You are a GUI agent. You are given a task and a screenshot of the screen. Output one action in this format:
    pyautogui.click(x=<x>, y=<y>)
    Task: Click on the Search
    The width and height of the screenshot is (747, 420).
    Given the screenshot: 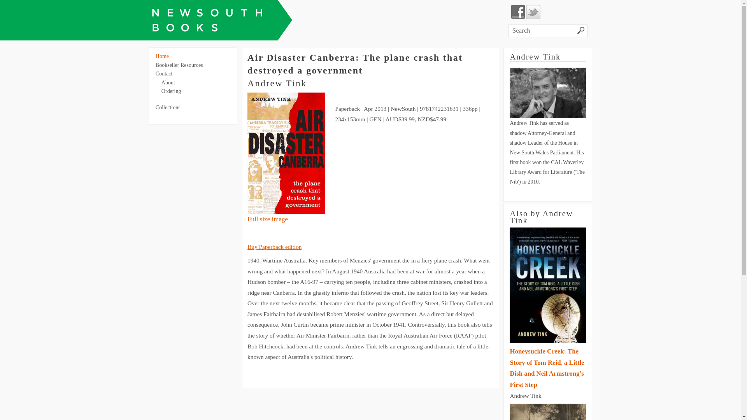 What is the action you would take?
    pyautogui.click(x=581, y=31)
    